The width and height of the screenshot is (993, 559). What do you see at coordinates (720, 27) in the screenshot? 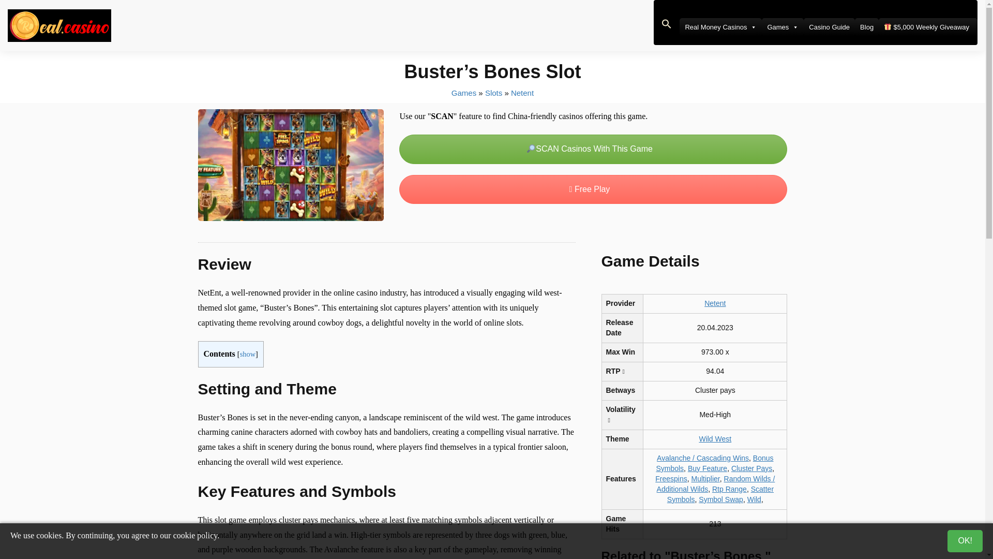
I see `Real Money Casinos` at bounding box center [720, 27].